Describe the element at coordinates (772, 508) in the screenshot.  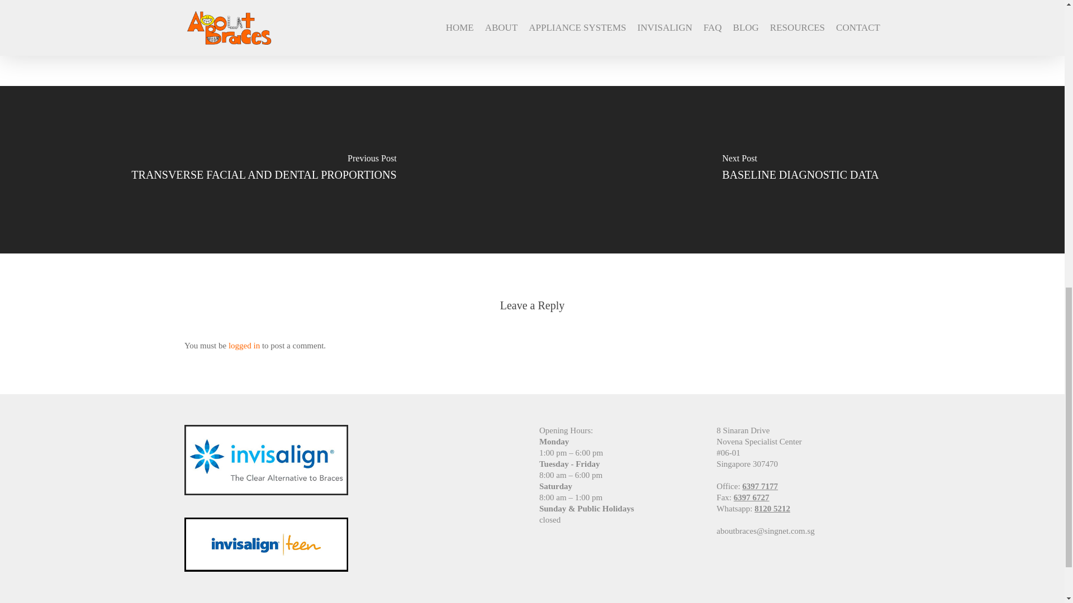
I see `8120 5212` at that location.